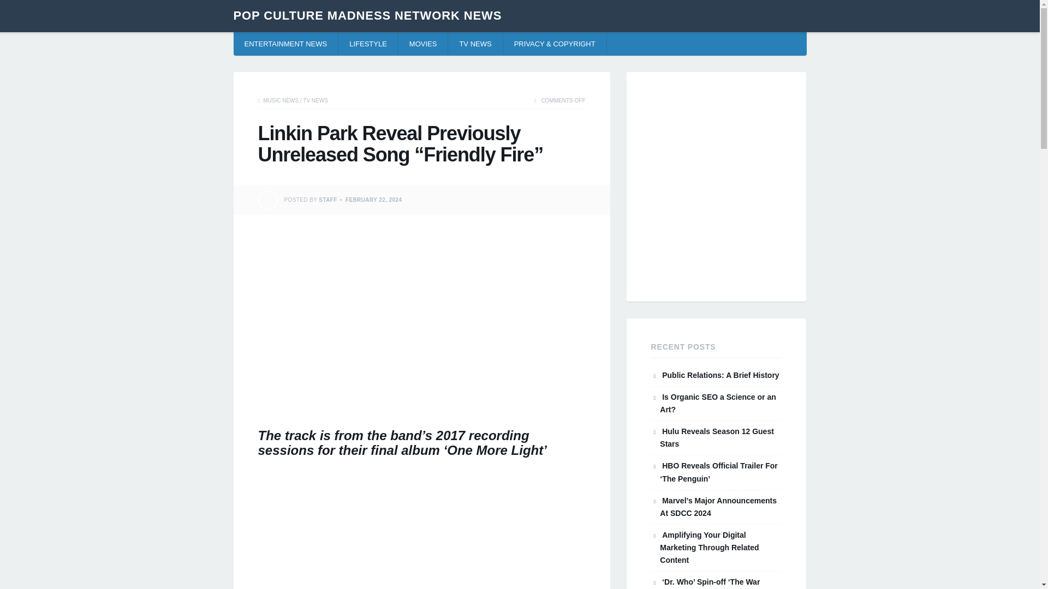  Describe the element at coordinates (327, 200) in the screenshot. I see `View all posts by Staff` at that location.